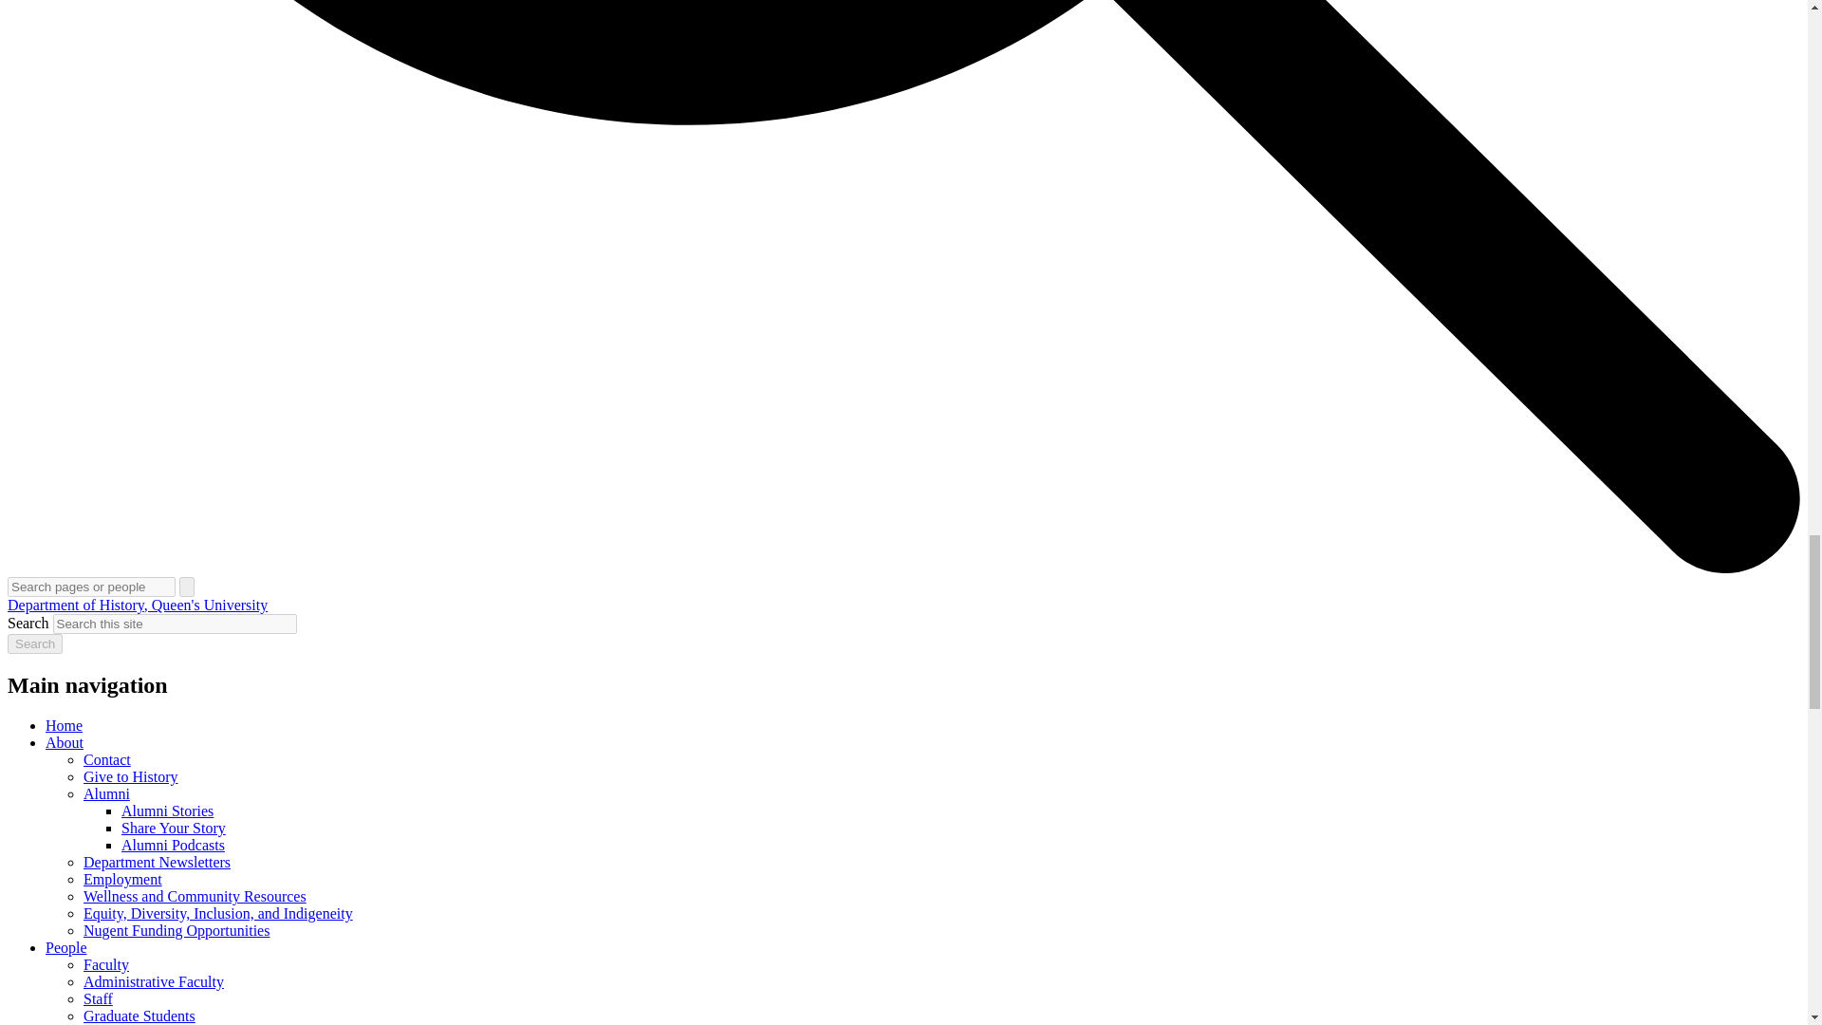 The height and width of the screenshot is (1025, 1822). I want to click on Alumni Podcasts, so click(173, 845).